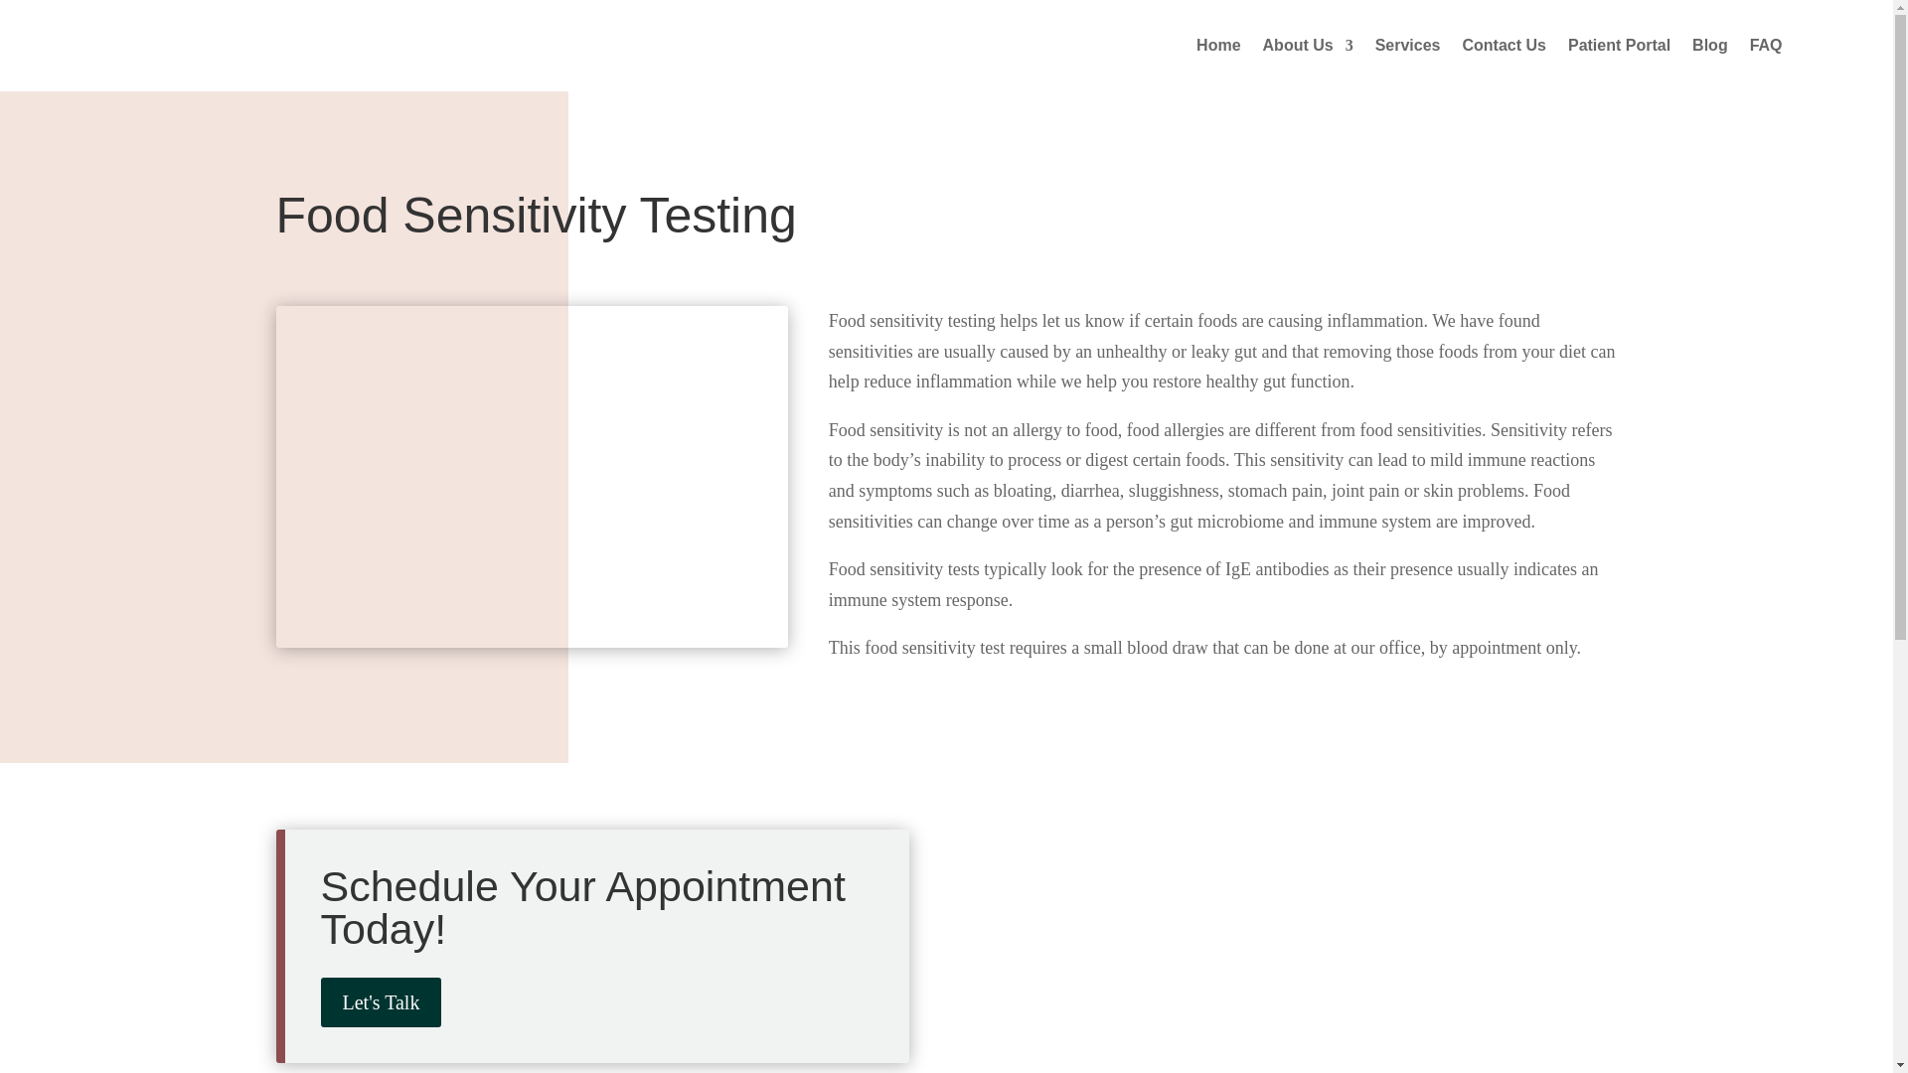  I want to click on Contact Us, so click(1505, 46).